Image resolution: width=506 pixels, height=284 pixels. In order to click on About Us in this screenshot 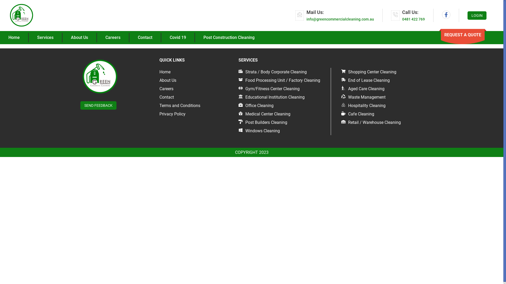, I will do `click(168, 80)`.